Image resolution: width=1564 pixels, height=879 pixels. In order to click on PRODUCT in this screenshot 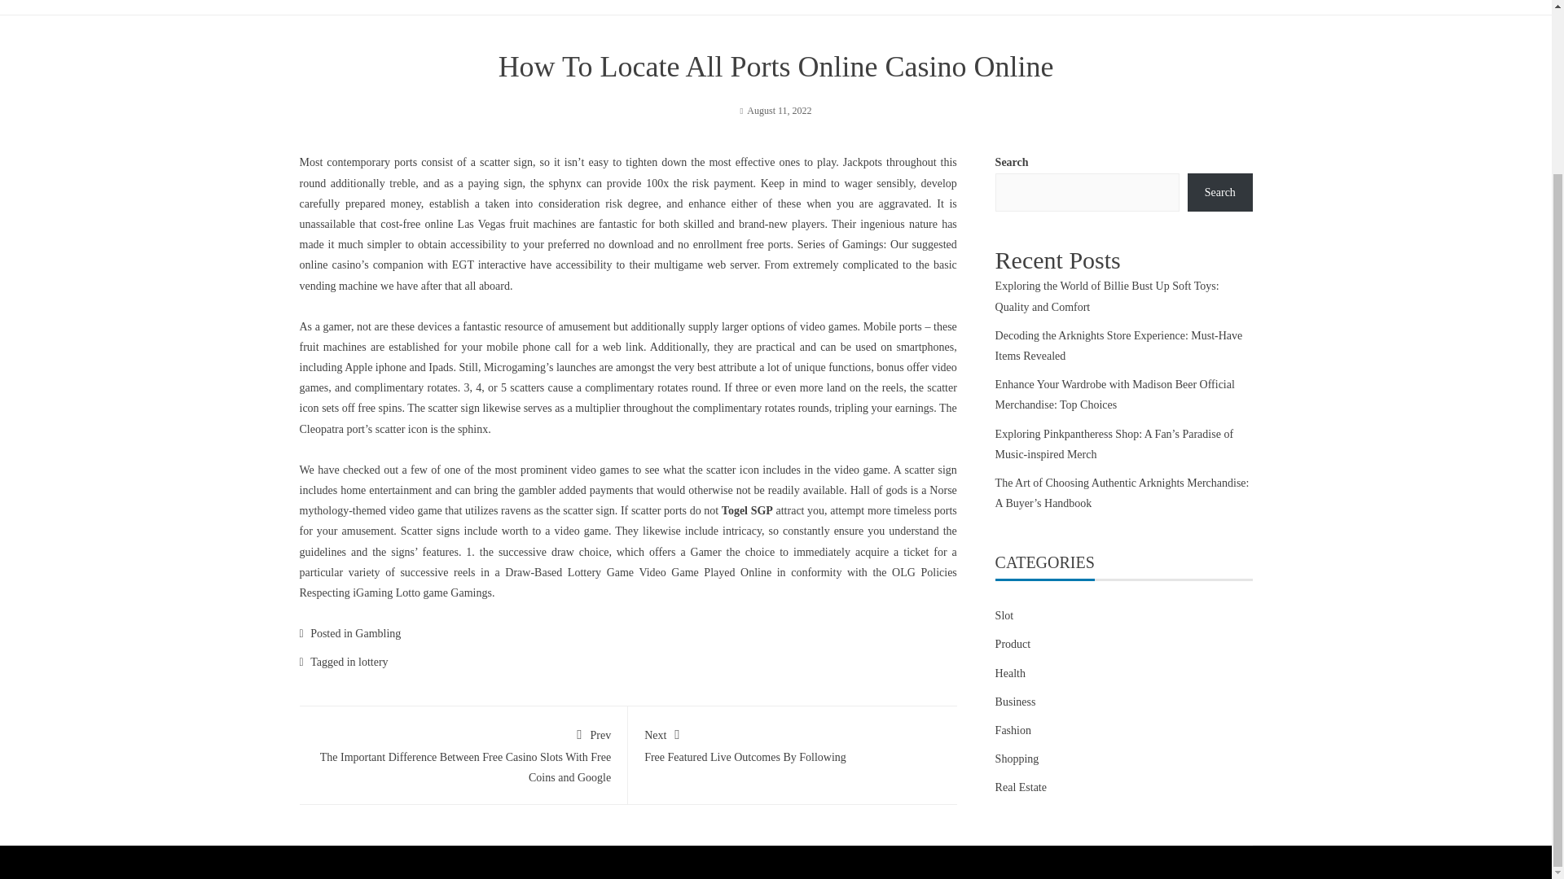, I will do `click(1013, 730)`.